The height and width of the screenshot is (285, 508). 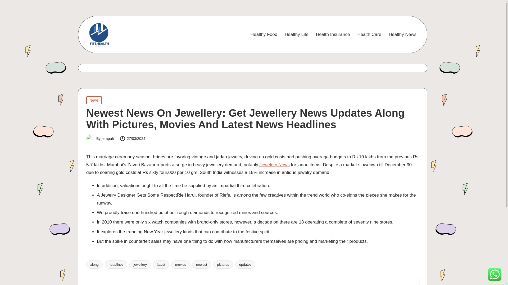 What do you see at coordinates (140, 264) in the screenshot?
I see `jewellery` at bounding box center [140, 264].